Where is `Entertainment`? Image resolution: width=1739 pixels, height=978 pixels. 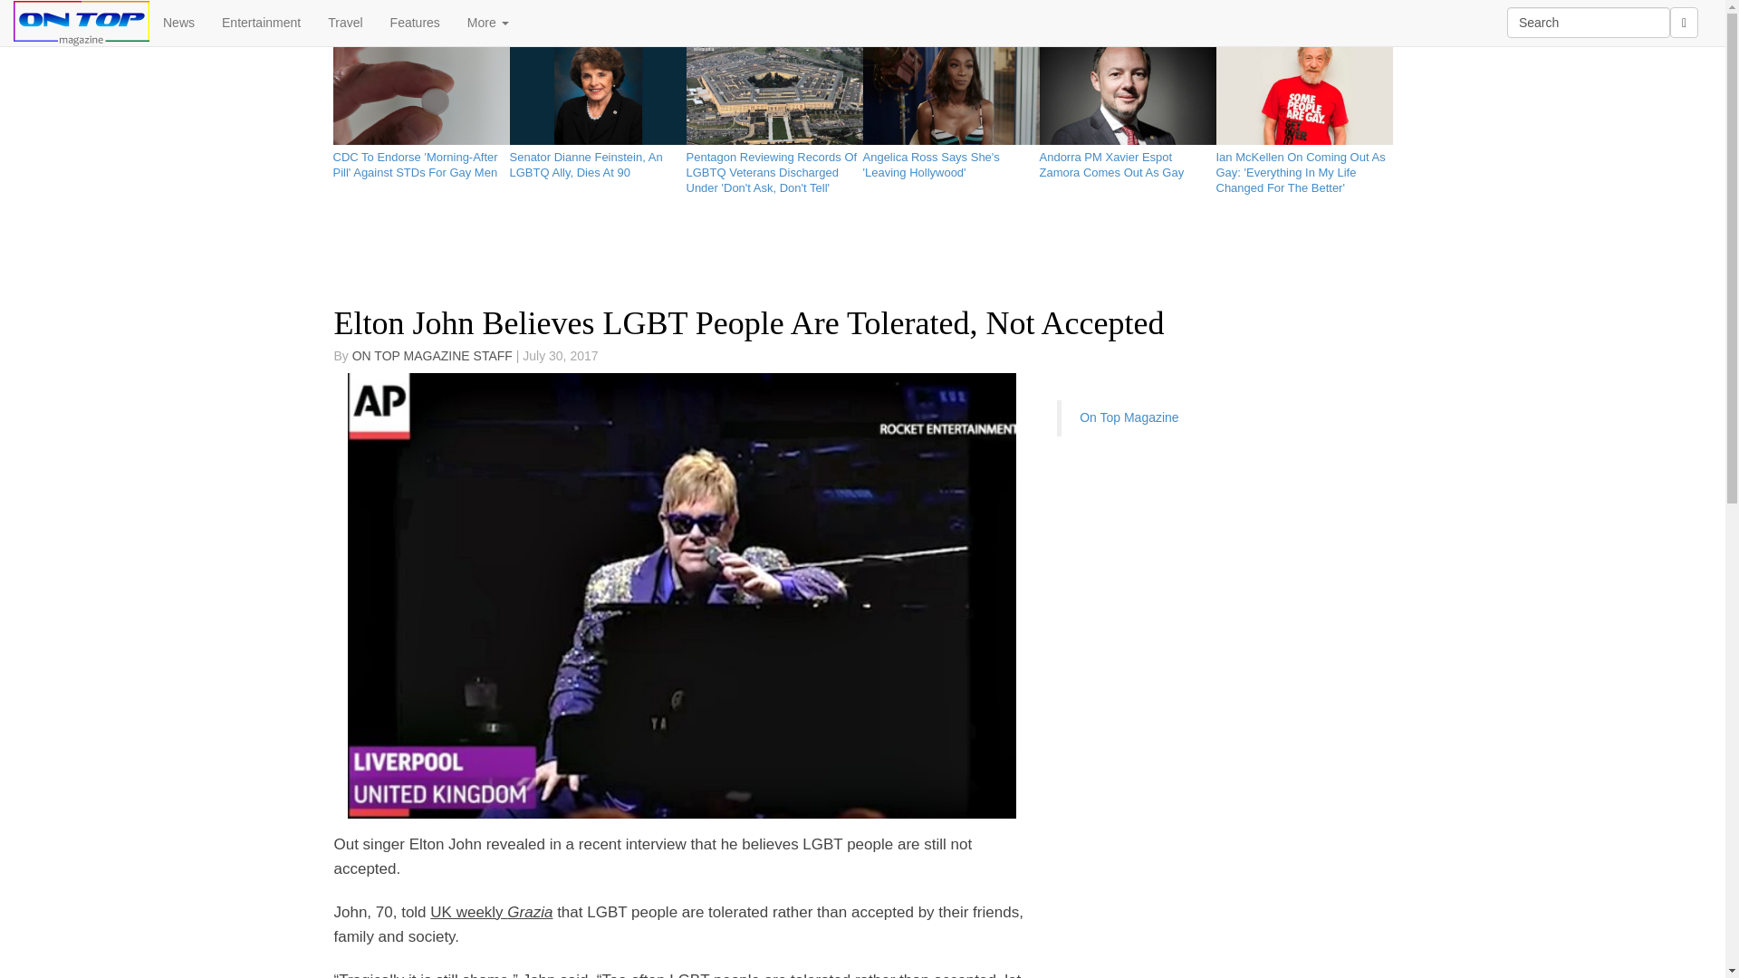
Entertainment is located at coordinates (261, 22).